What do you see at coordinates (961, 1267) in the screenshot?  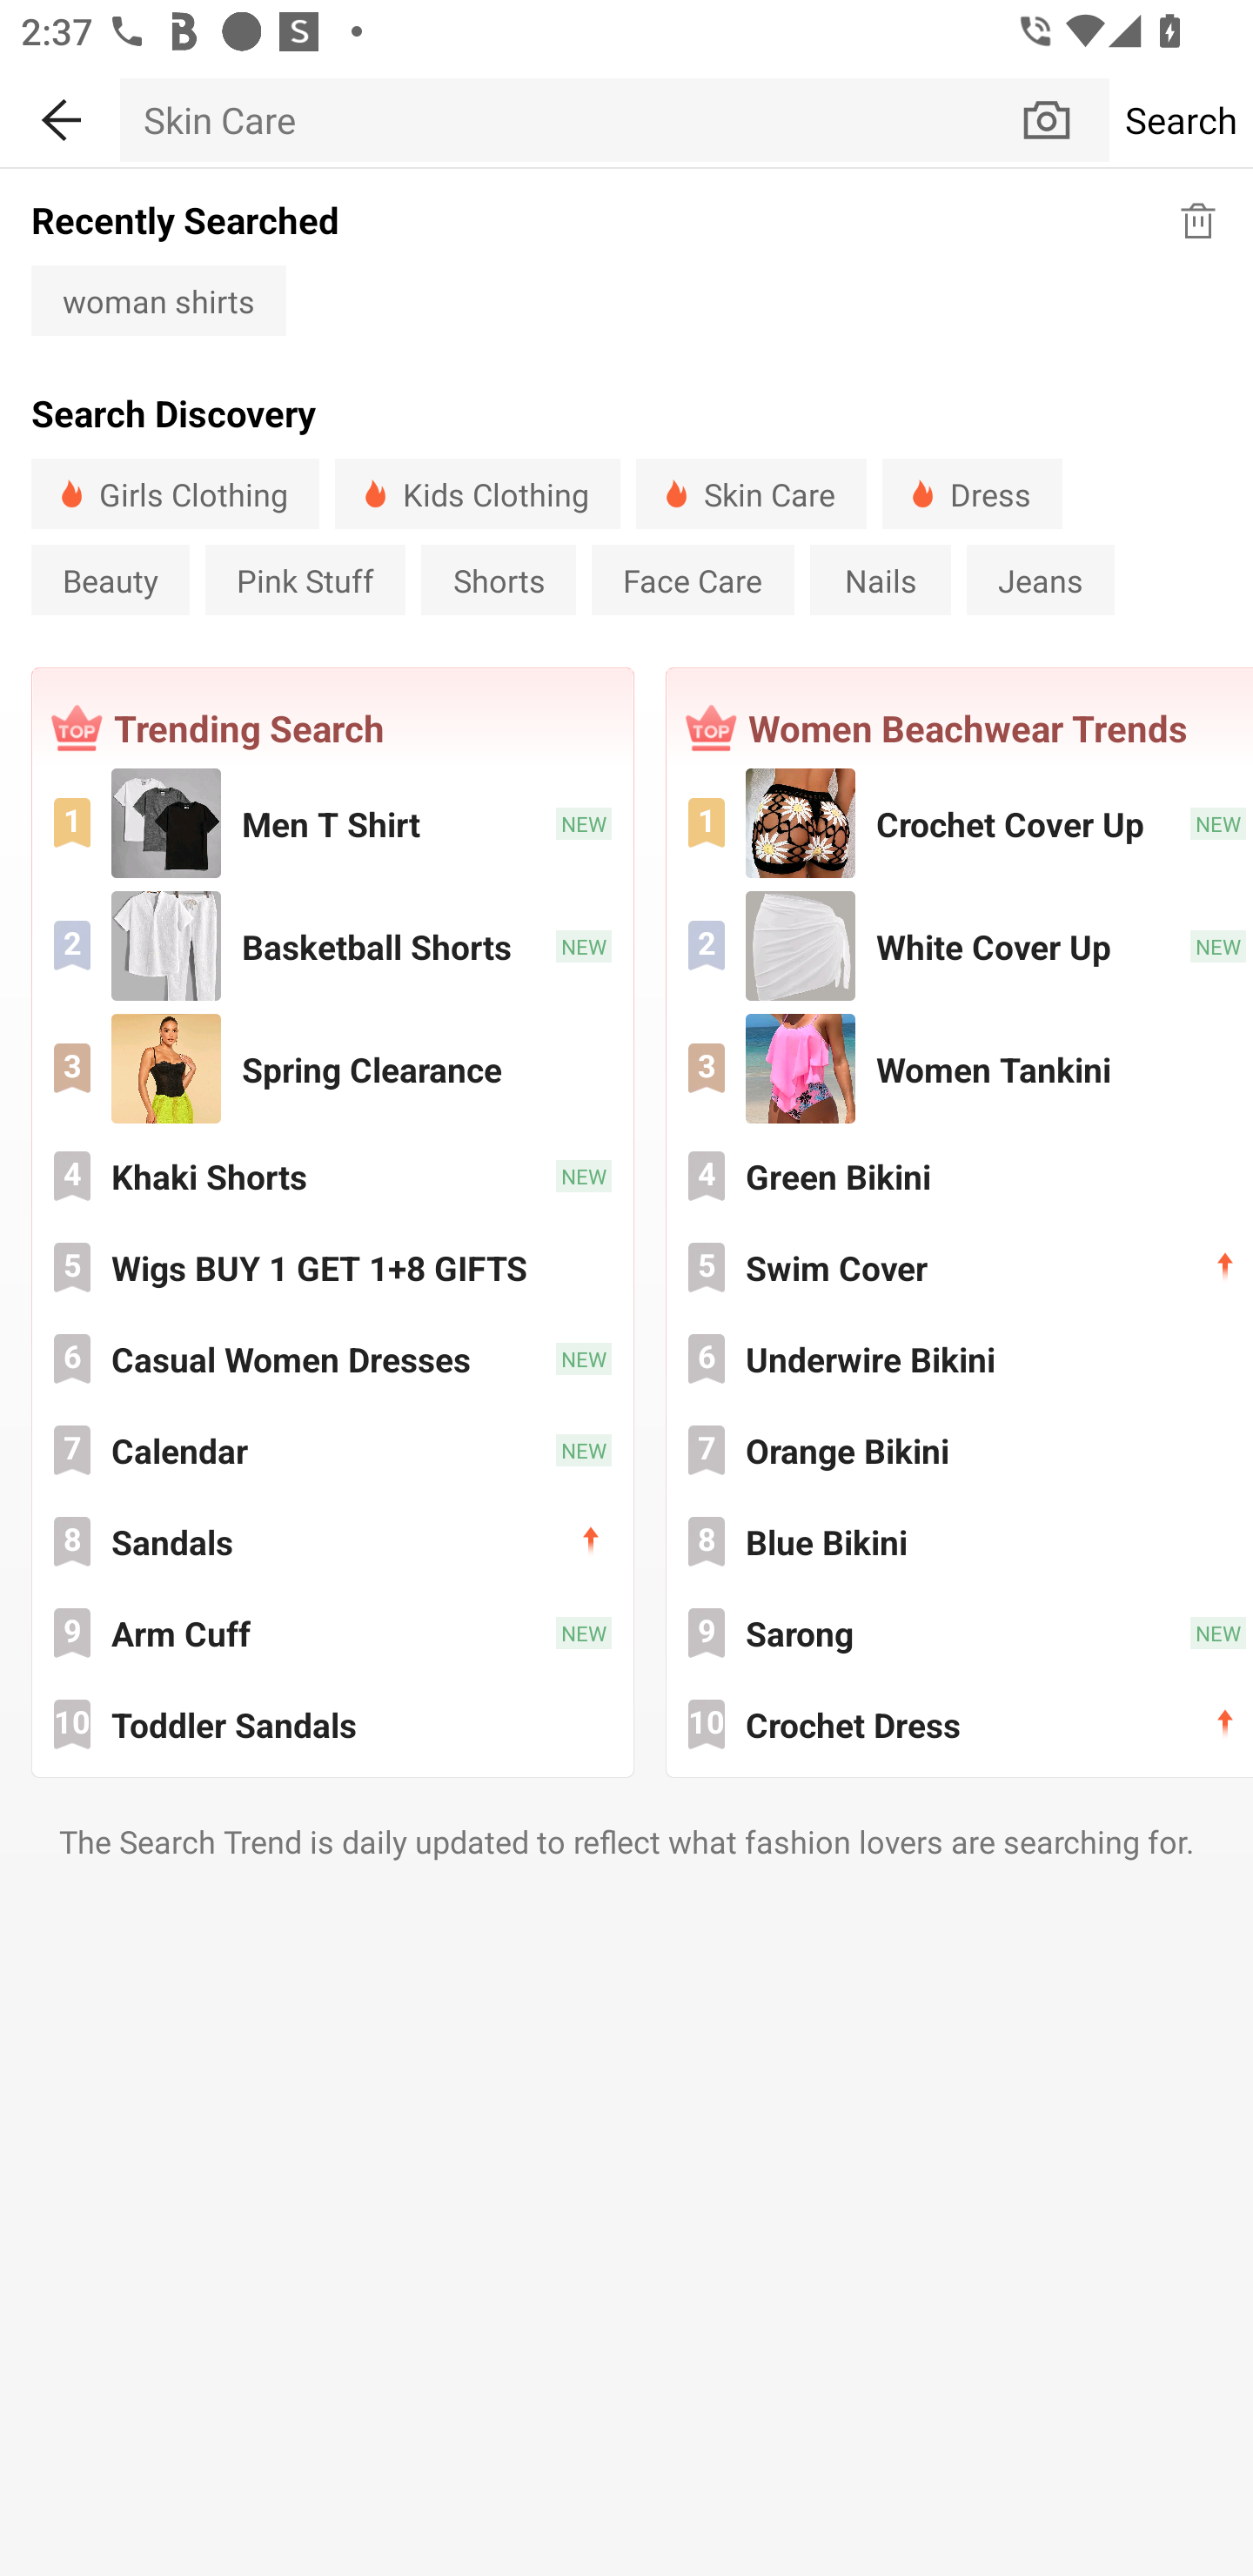 I see `Swim Cover 5 Swim Cover` at bounding box center [961, 1267].